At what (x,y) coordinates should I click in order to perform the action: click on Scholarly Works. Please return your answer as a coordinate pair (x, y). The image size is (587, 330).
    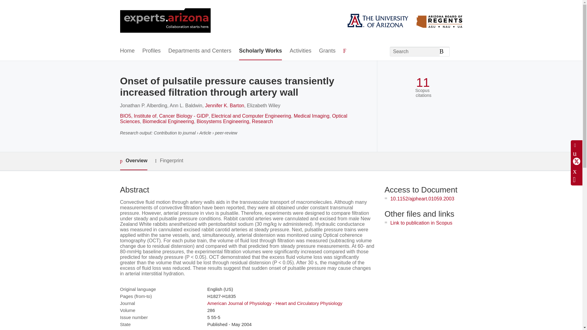
    Looking at the image, I should click on (260, 51).